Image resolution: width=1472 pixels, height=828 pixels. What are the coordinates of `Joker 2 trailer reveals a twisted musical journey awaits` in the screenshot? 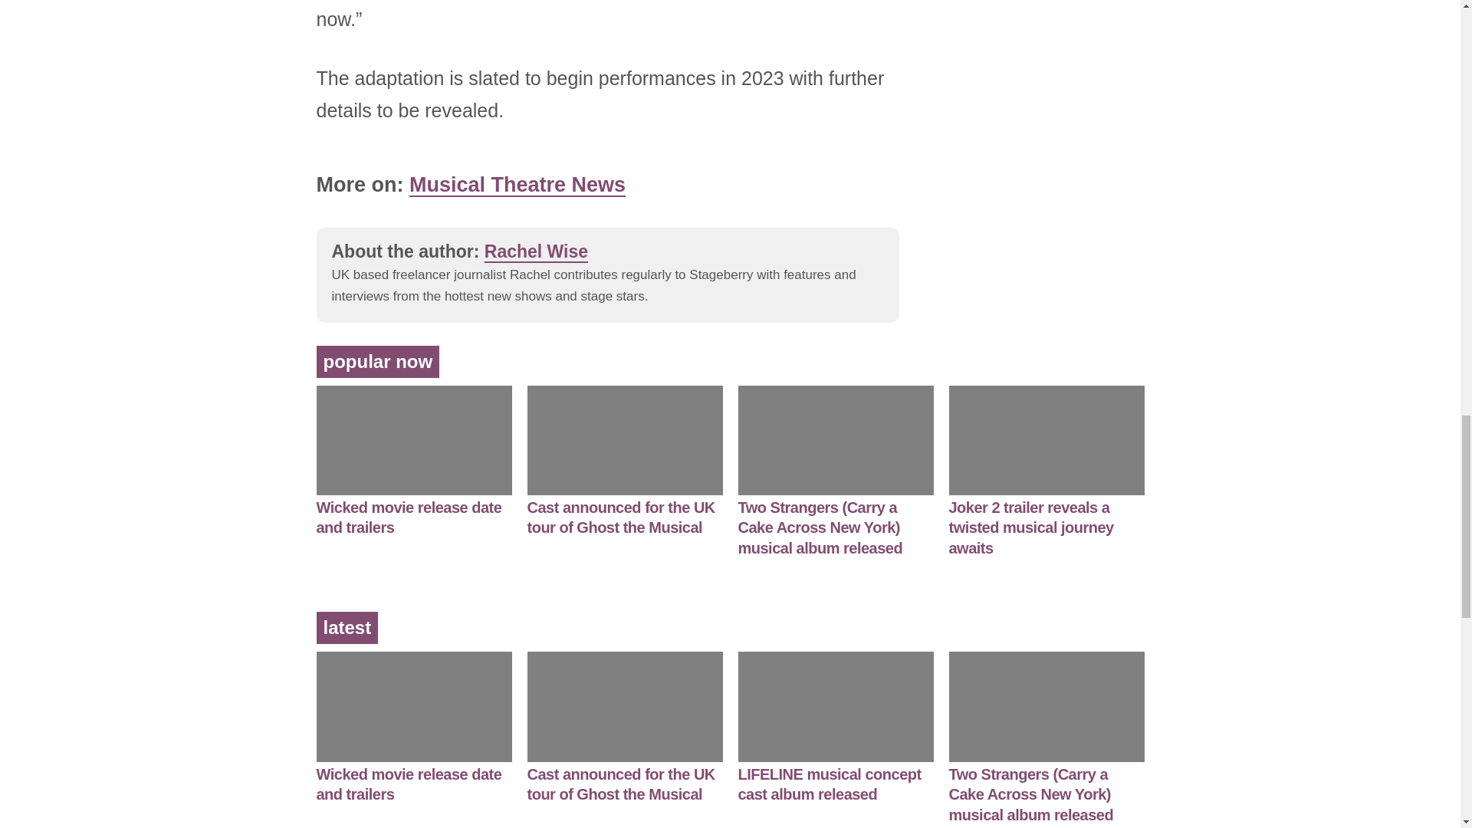 It's located at (1032, 527).